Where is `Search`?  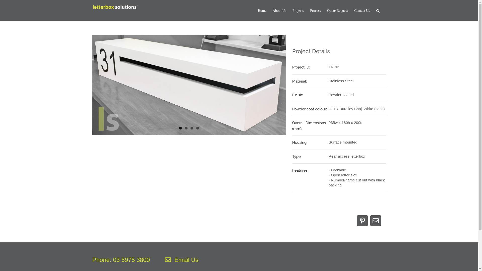 Search is located at coordinates (378, 11).